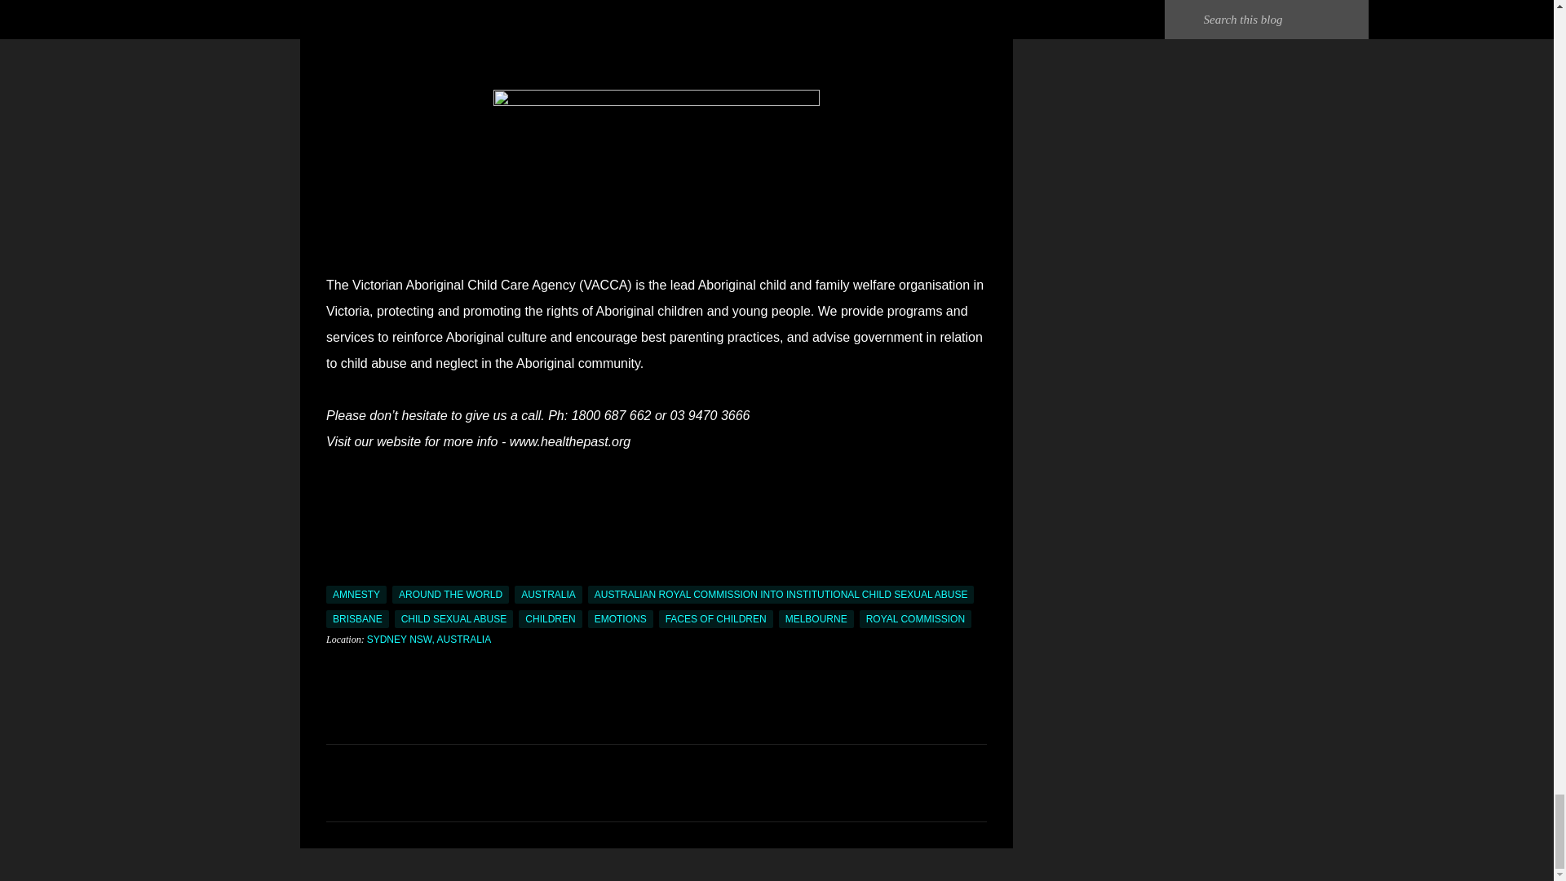 Image resolution: width=1566 pixels, height=881 pixels. What do you see at coordinates (356, 594) in the screenshot?
I see `AMNESTY` at bounding box center [356, 594].